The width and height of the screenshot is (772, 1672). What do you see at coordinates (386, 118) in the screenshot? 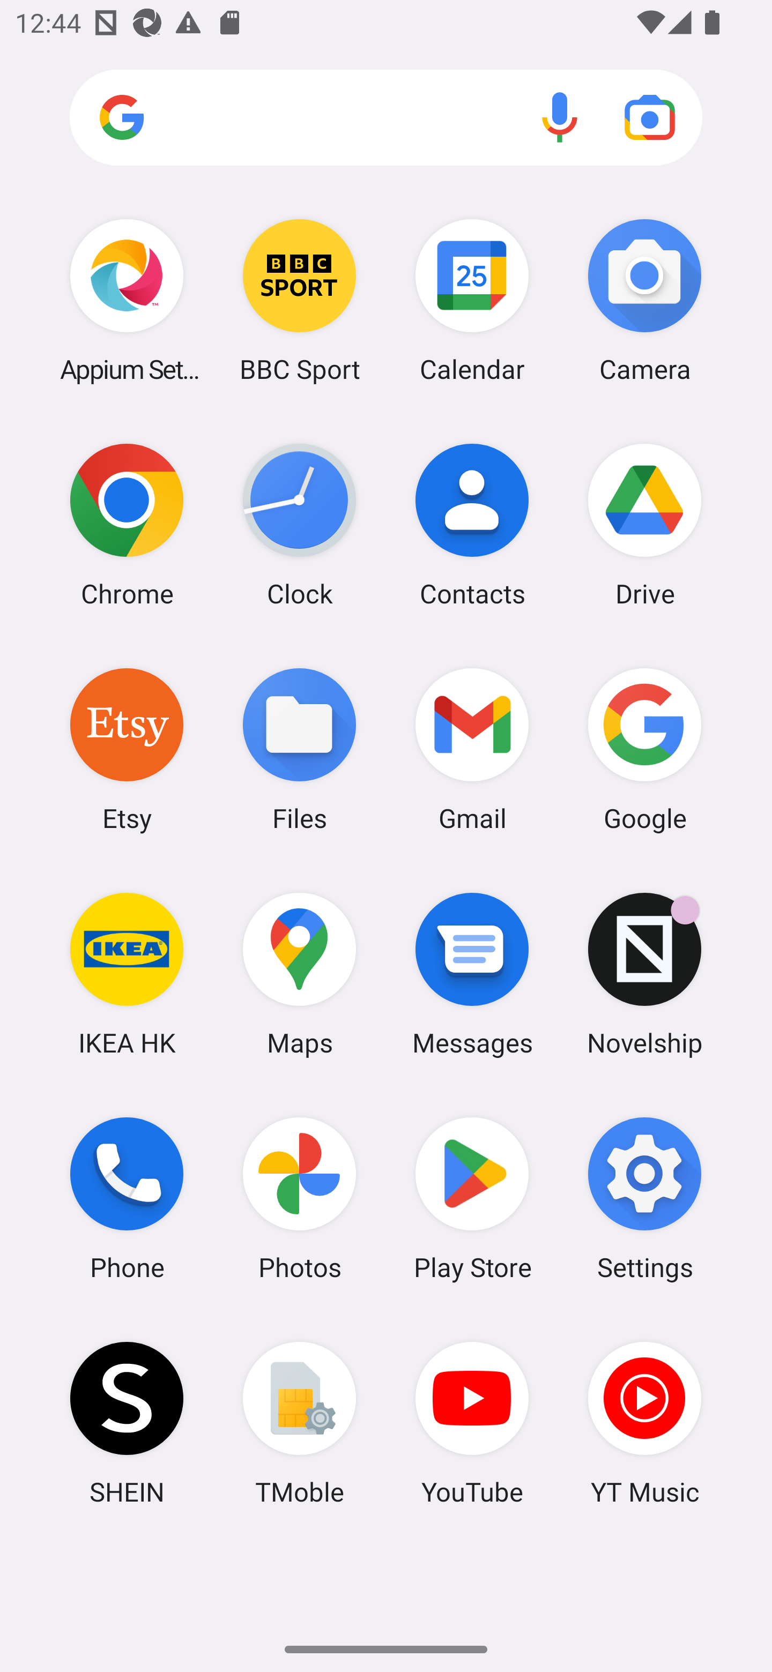
I see `Search apps, web and more` at bounding box center [386, 118].